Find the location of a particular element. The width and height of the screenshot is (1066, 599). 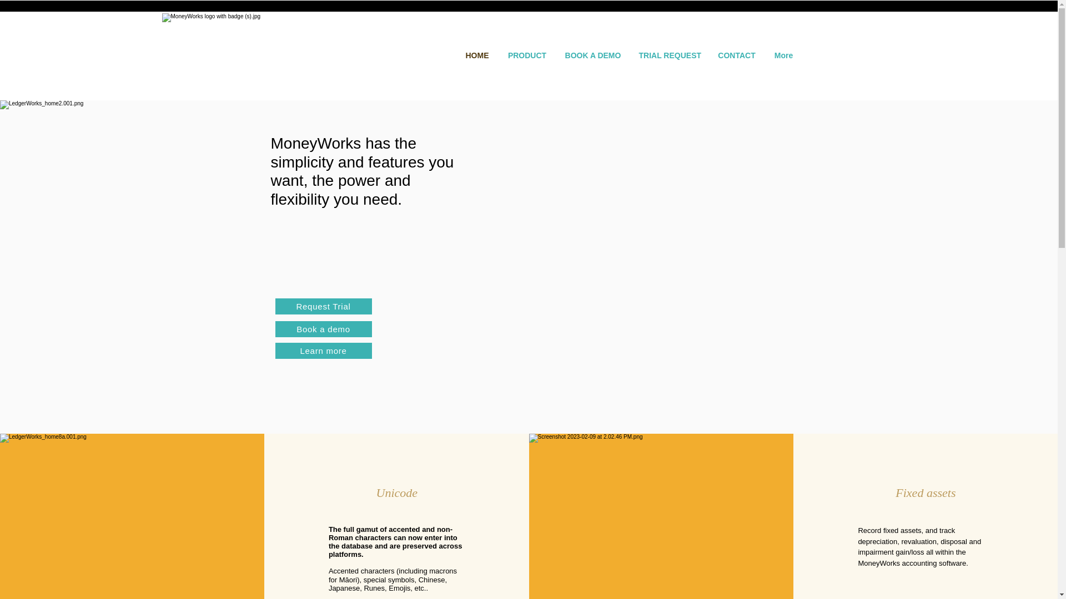

Request Trial is located at coordinates (323, 306).